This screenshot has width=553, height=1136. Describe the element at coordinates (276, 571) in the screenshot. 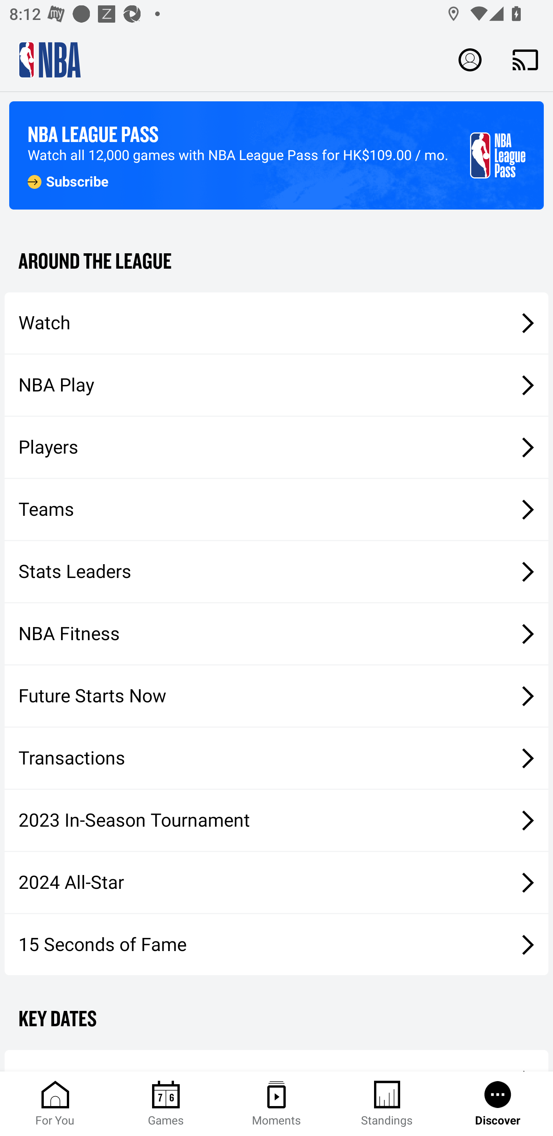

I see `Stats Leaders` at that location.